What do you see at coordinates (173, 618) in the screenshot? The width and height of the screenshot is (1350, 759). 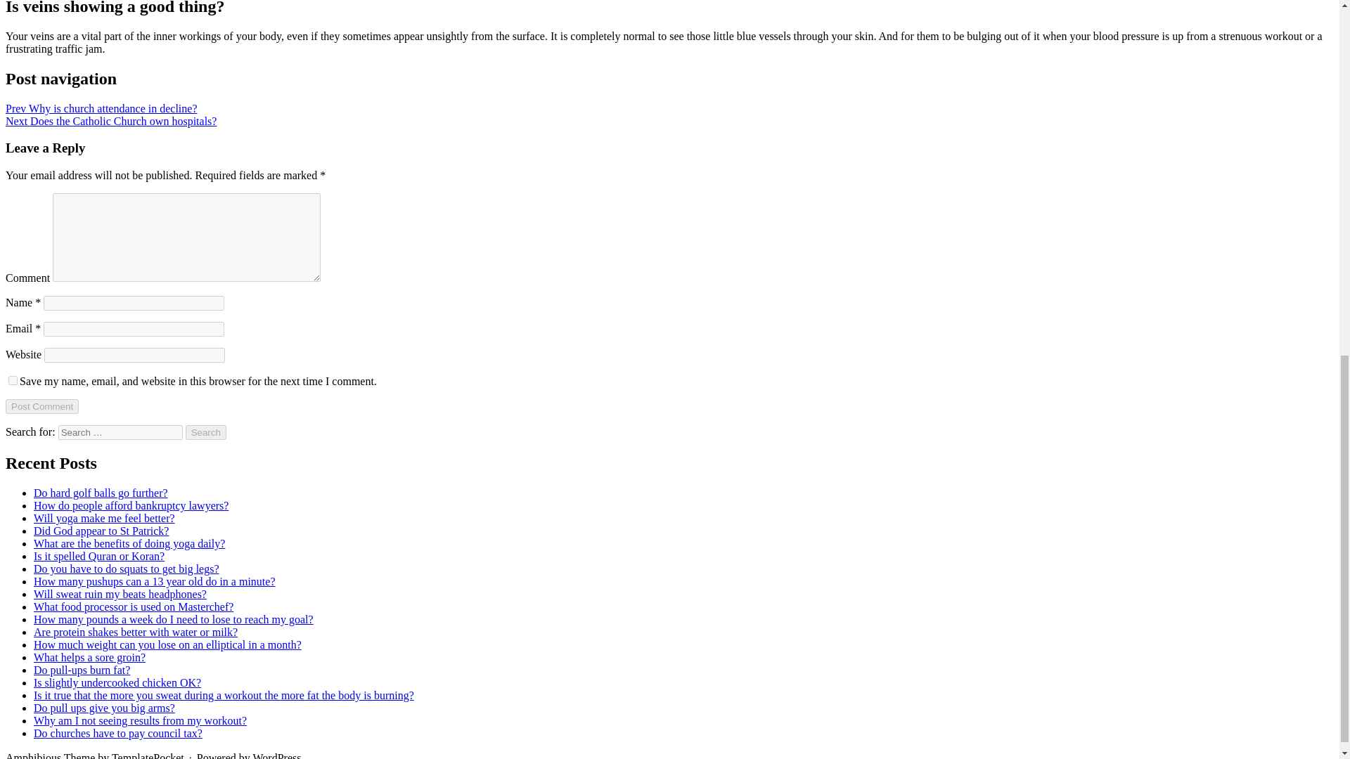 I see `How many pounds a week do I need to lose to reach my goal?` at bounding box center [173, 618].